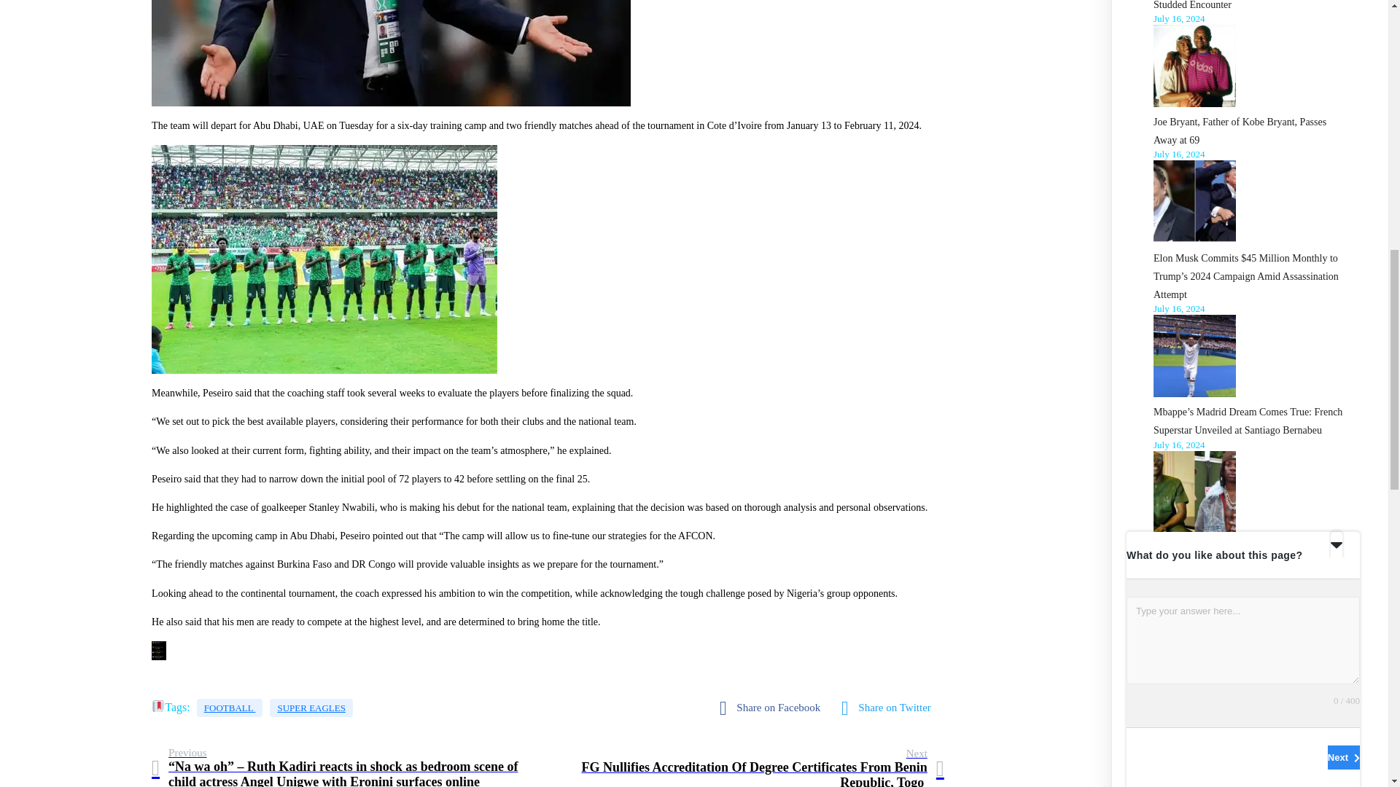 This screenshot has width=1400, height=787. What do you see at coordinates (311, 708) in the screenshot?
I see `SUPER EAGLES` at bounding box center [311, 708].